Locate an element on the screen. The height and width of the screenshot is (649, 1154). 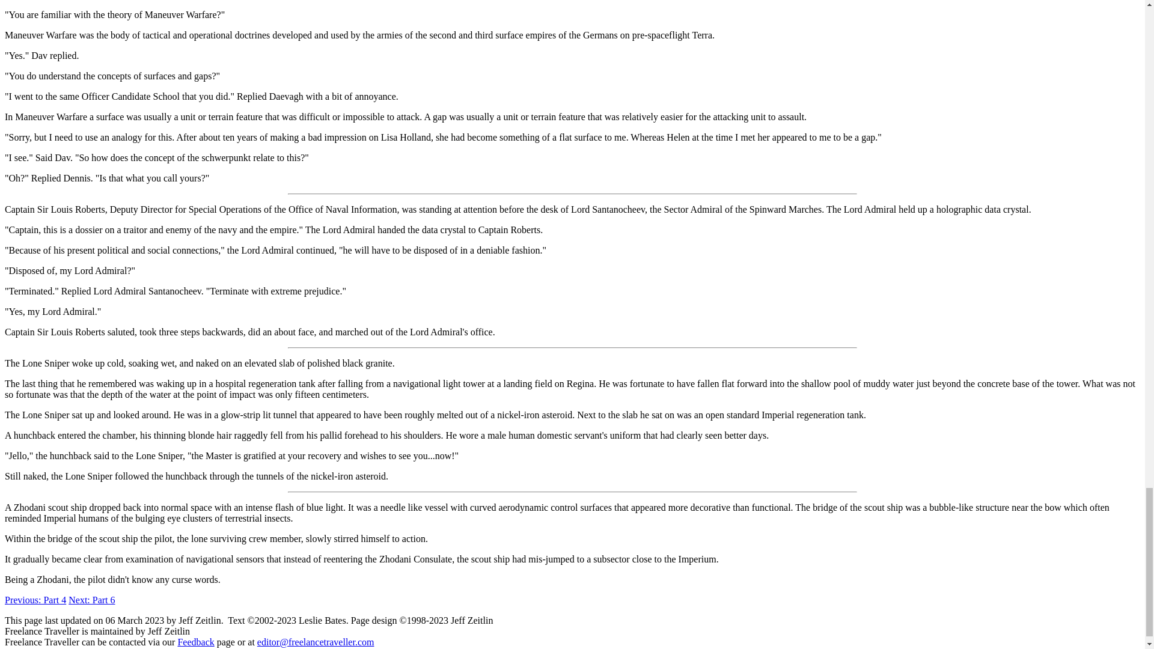
Previous: Part 4 is located at coordinates (35, 600).